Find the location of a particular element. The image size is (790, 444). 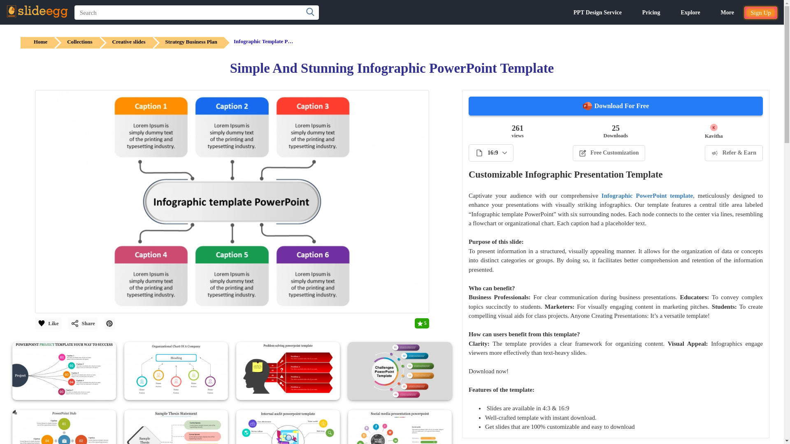

SlideEgg is located at coordinates (37, 12).